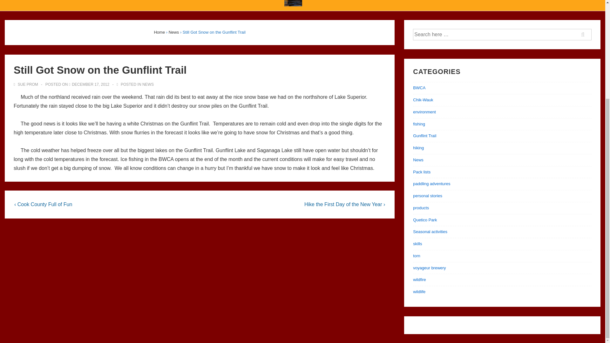  Describe the element at coordinates (431, 184) in the screenshot. I see `paddling adventures` at that location.